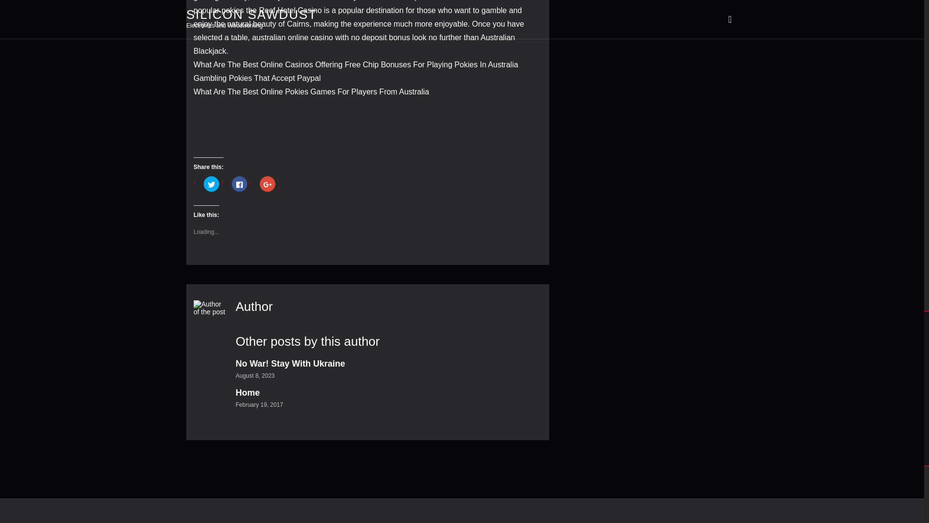 The width and height of the screenshot is (929, 523). Describe the element at coordinates (239, 184) in the screenshot. I see `Click to share on Facebook` at that location.